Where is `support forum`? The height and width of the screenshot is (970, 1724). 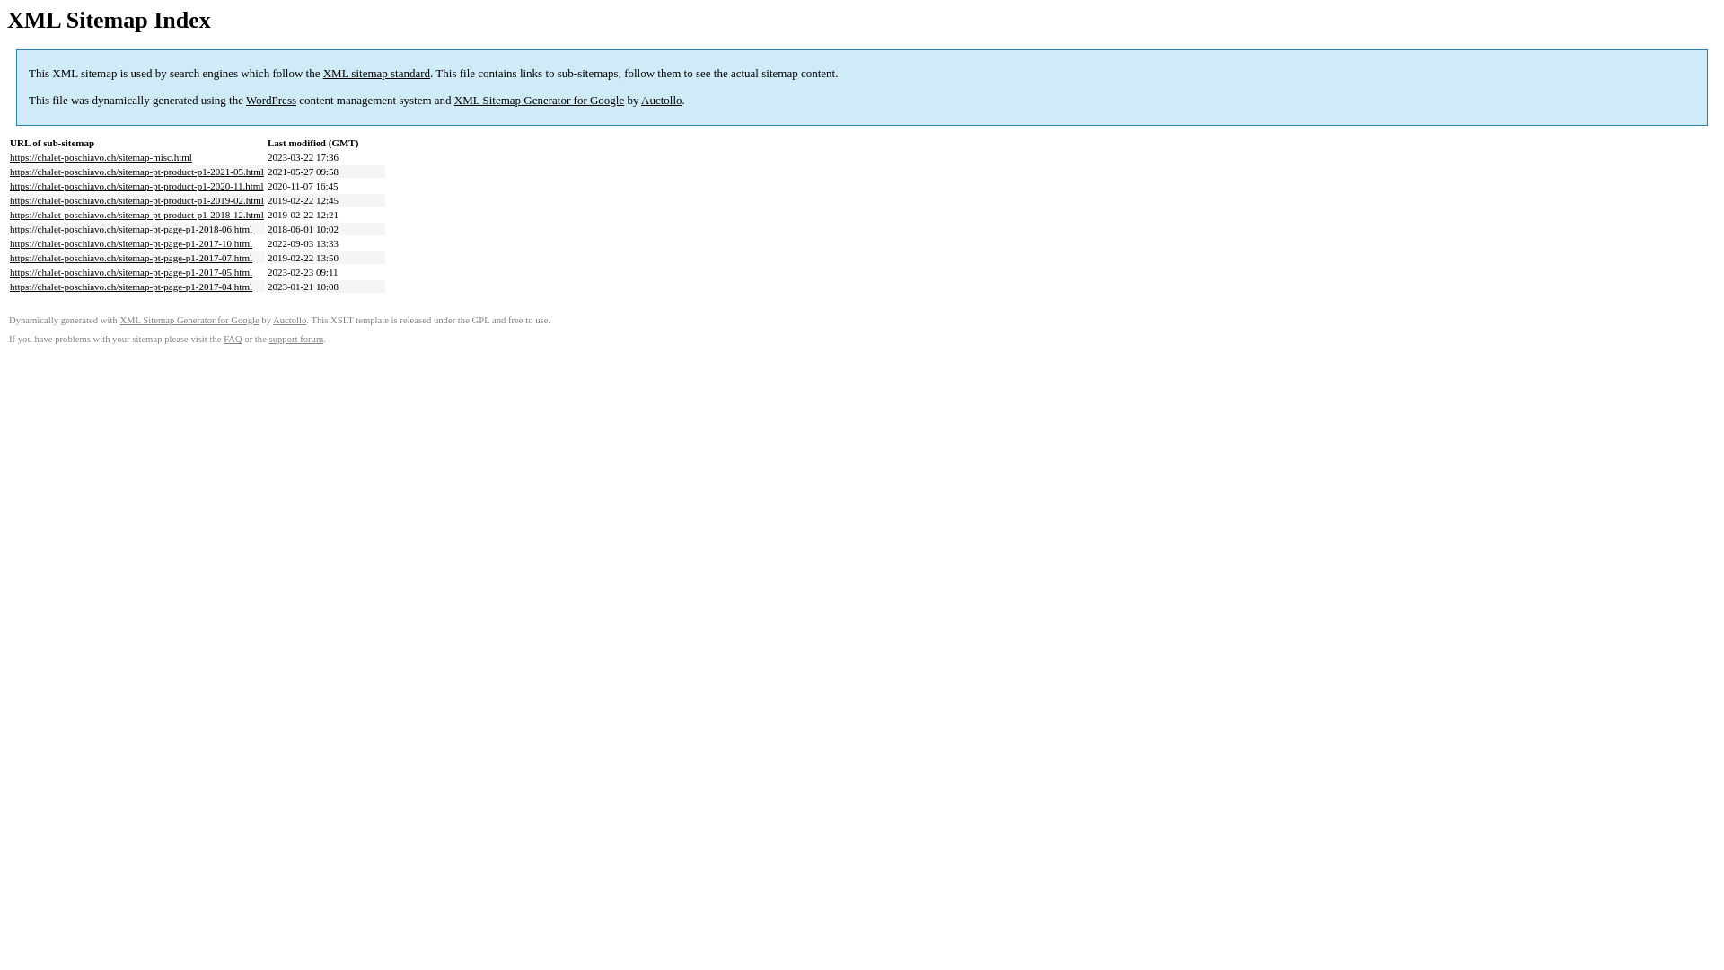
support forum is located at coordinates (296, 339).